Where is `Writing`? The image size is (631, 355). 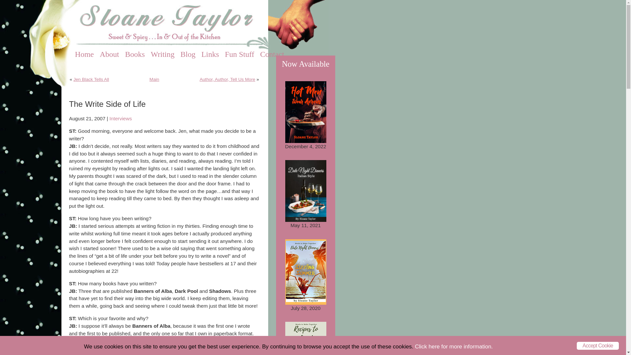
Writing is located at coordinates (162, 54).